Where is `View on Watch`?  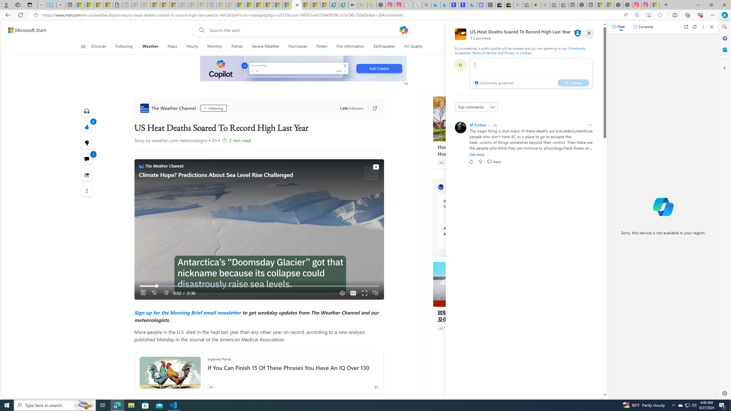
View on Watch is located at coordinates (376, 167).